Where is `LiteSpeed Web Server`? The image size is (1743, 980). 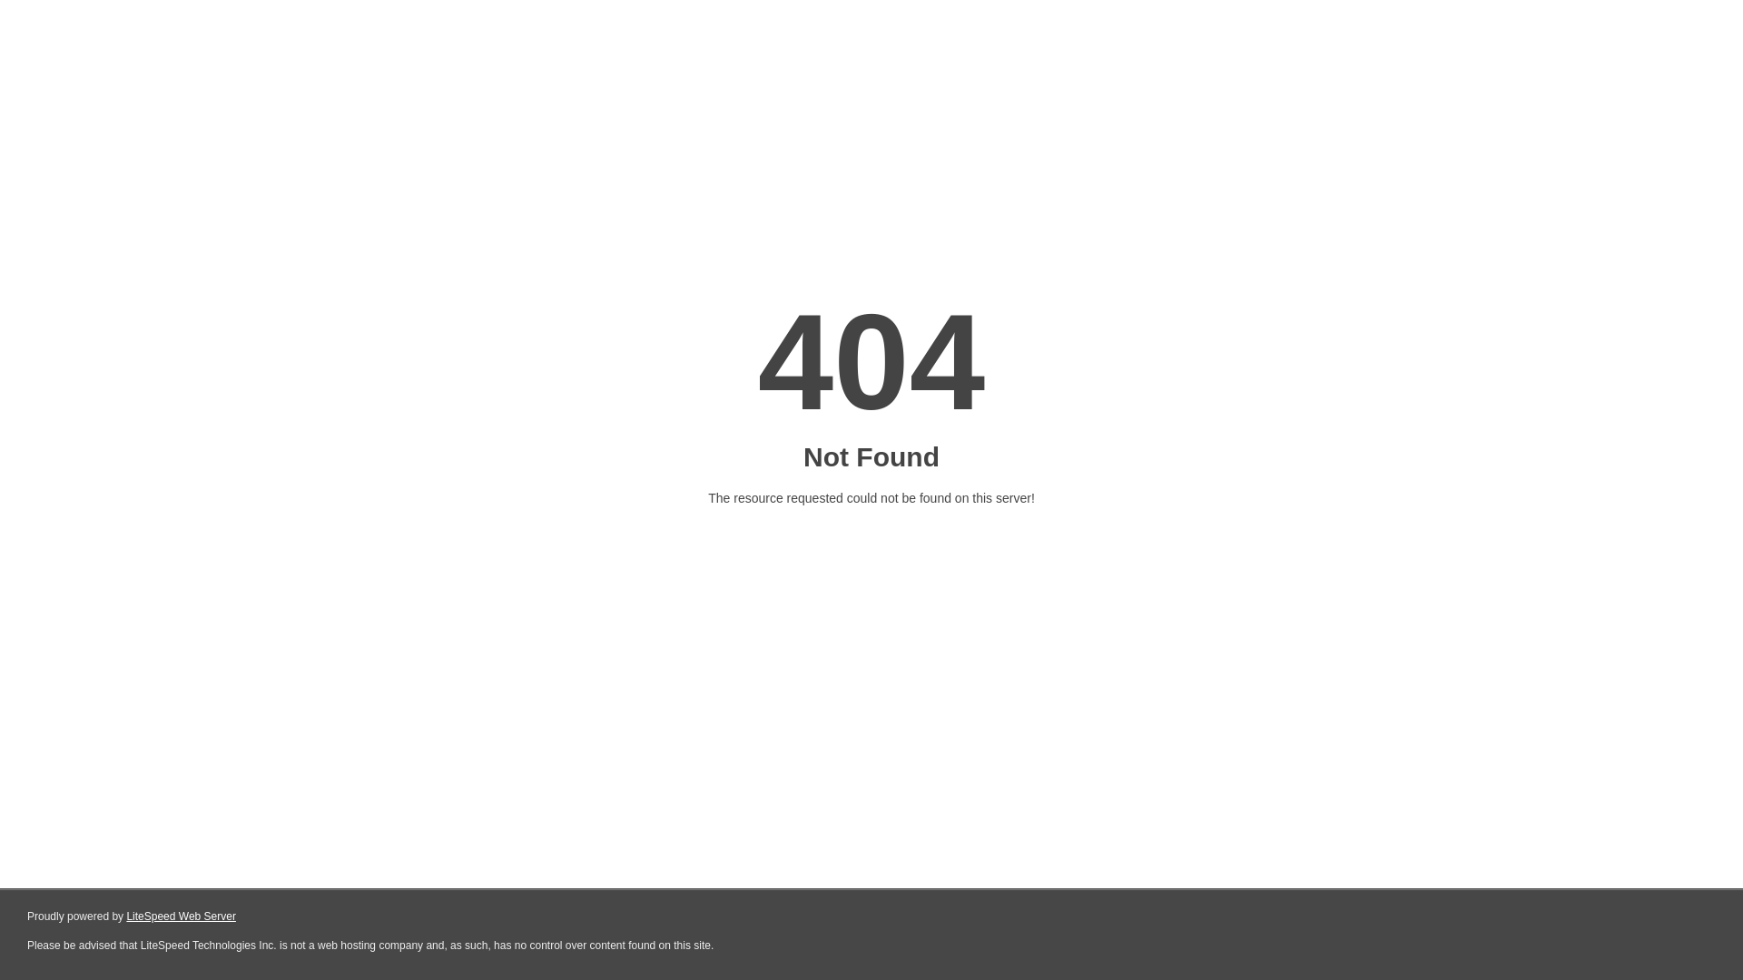
LiteSpeed Web Server is located at coordinates (182, 916).